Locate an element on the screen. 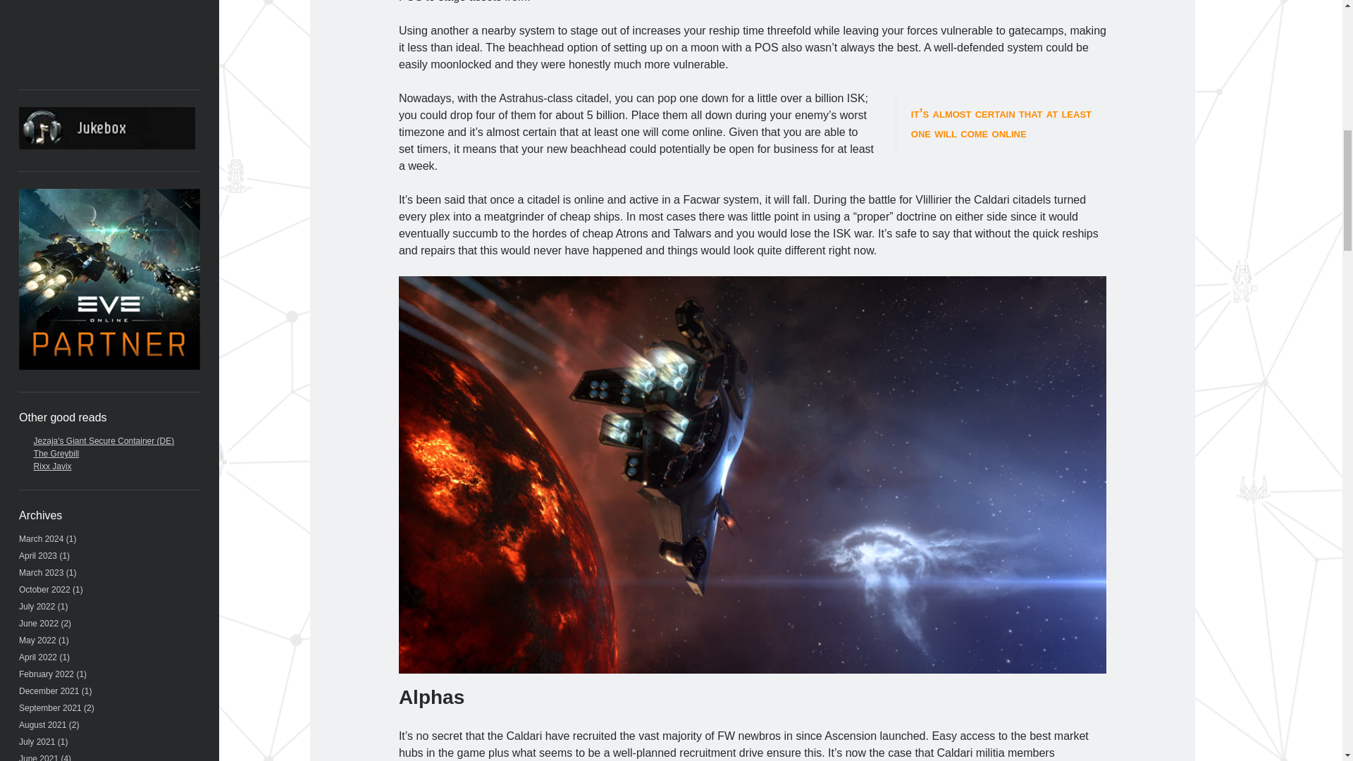  March 2023 is located at coordinates (41, 572).